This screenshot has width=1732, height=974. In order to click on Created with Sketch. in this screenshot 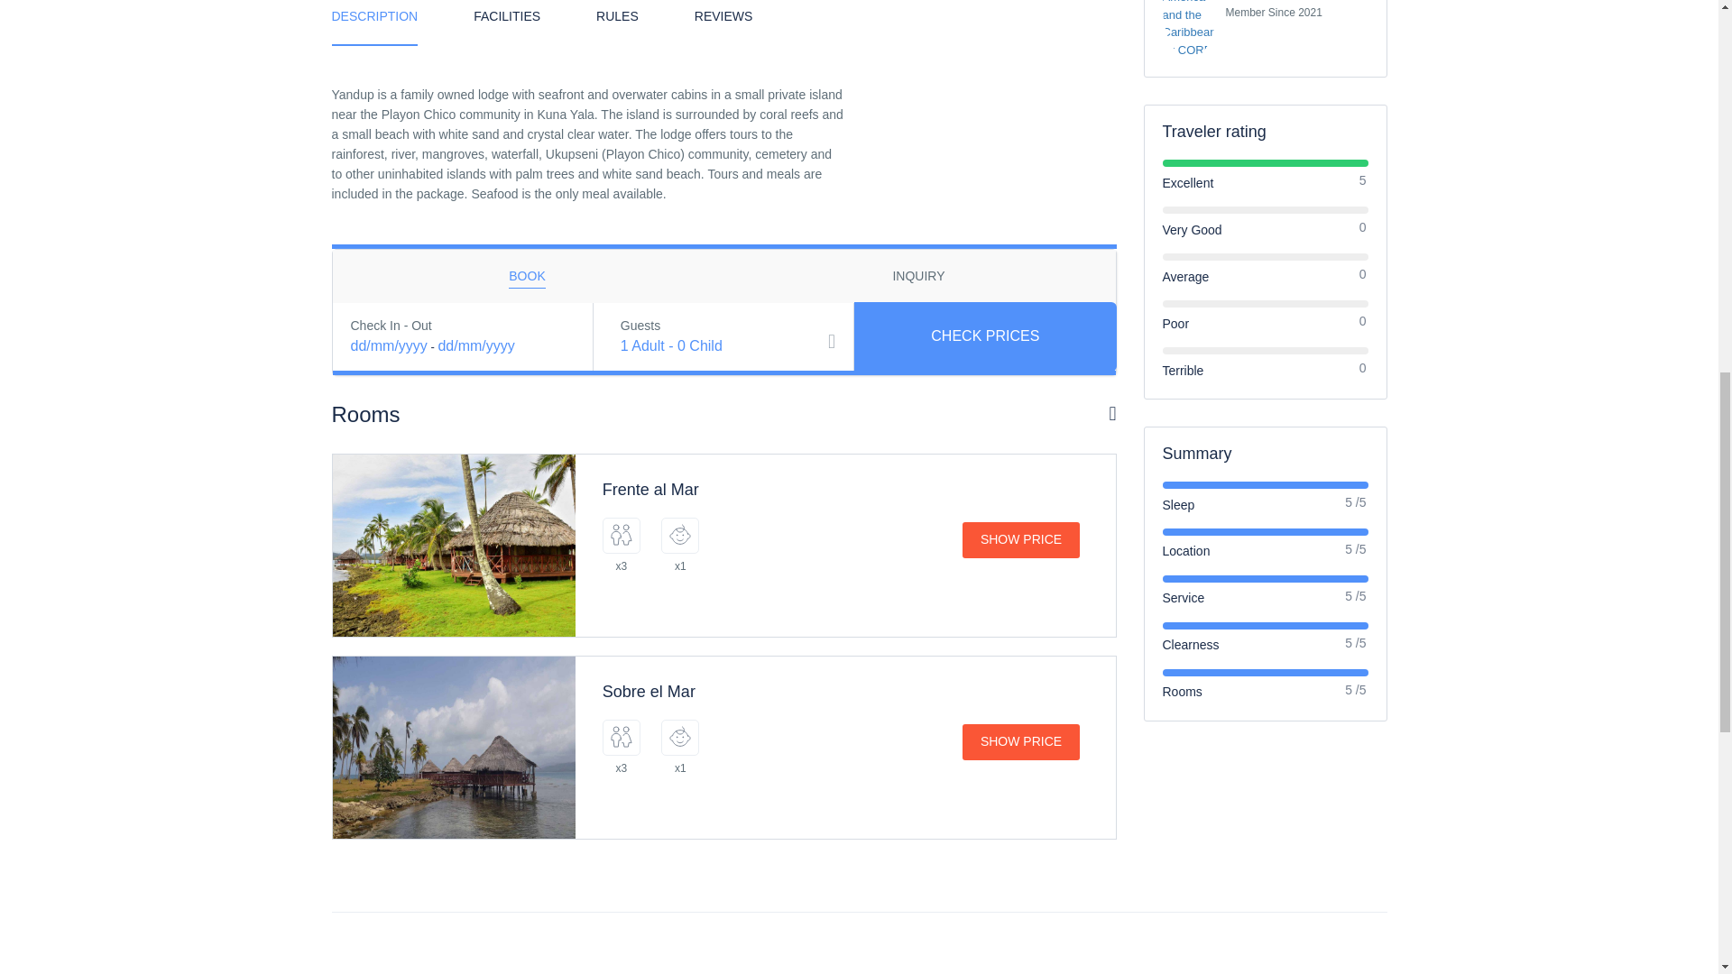, I will do `click(680, 534)`.